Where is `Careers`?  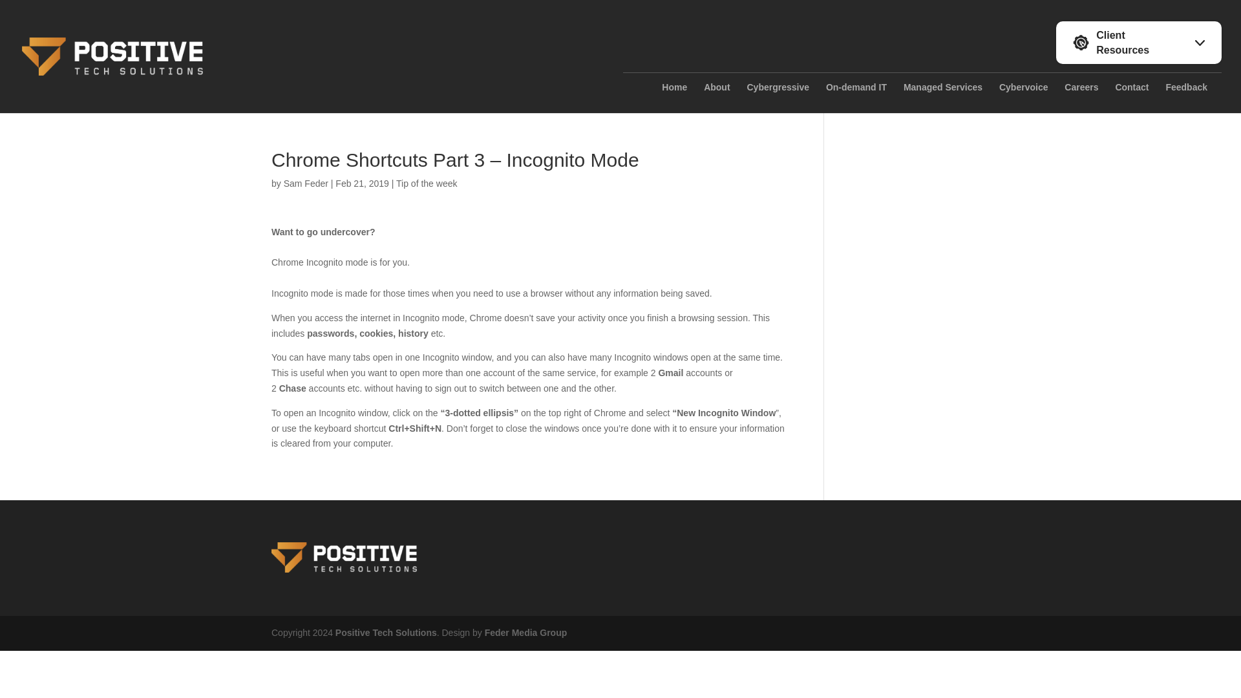 Careers is located at coordinates (1081, 98).